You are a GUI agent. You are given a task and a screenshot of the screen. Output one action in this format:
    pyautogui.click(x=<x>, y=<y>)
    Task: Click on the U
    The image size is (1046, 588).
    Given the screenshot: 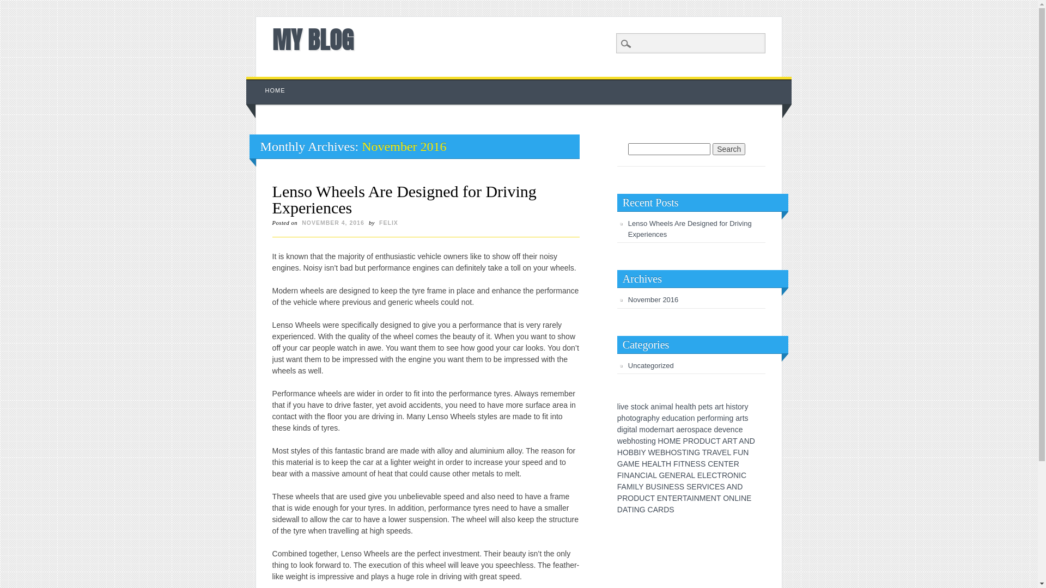 What is the action you would take?
    pyautogui.click(x=740, y=452)
    